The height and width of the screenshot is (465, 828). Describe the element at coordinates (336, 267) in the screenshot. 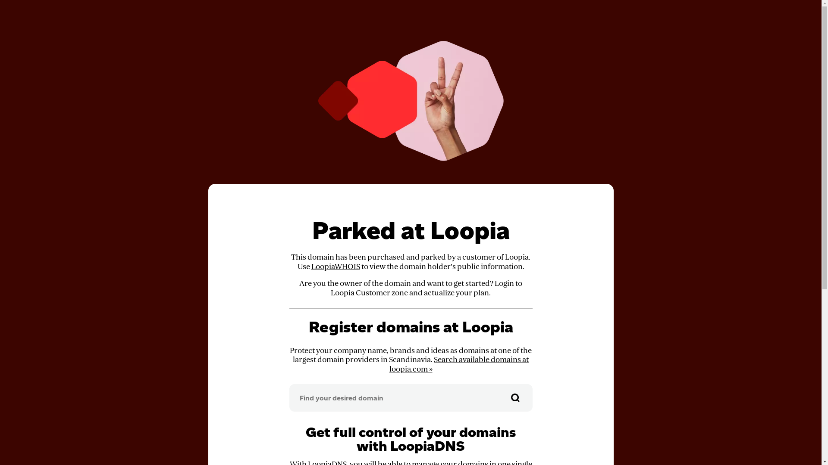

I see `LoopiaWHOIS` at that location.